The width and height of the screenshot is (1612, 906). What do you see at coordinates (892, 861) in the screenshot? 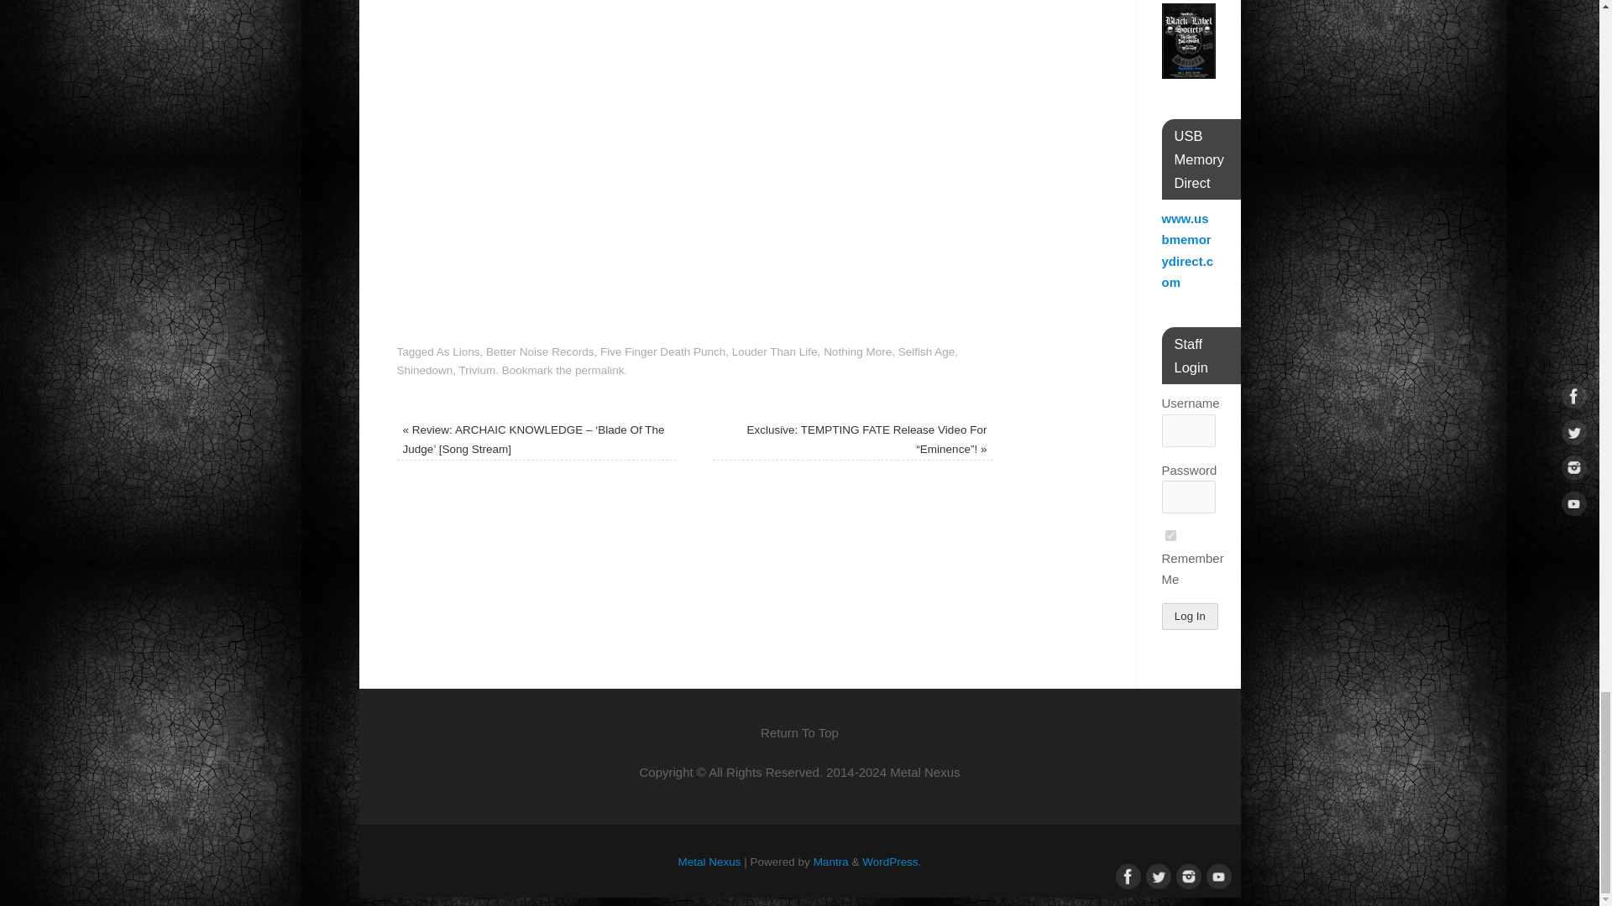
I see `Semantic Personal Publishing Platform` at bounding box center [892, 861].